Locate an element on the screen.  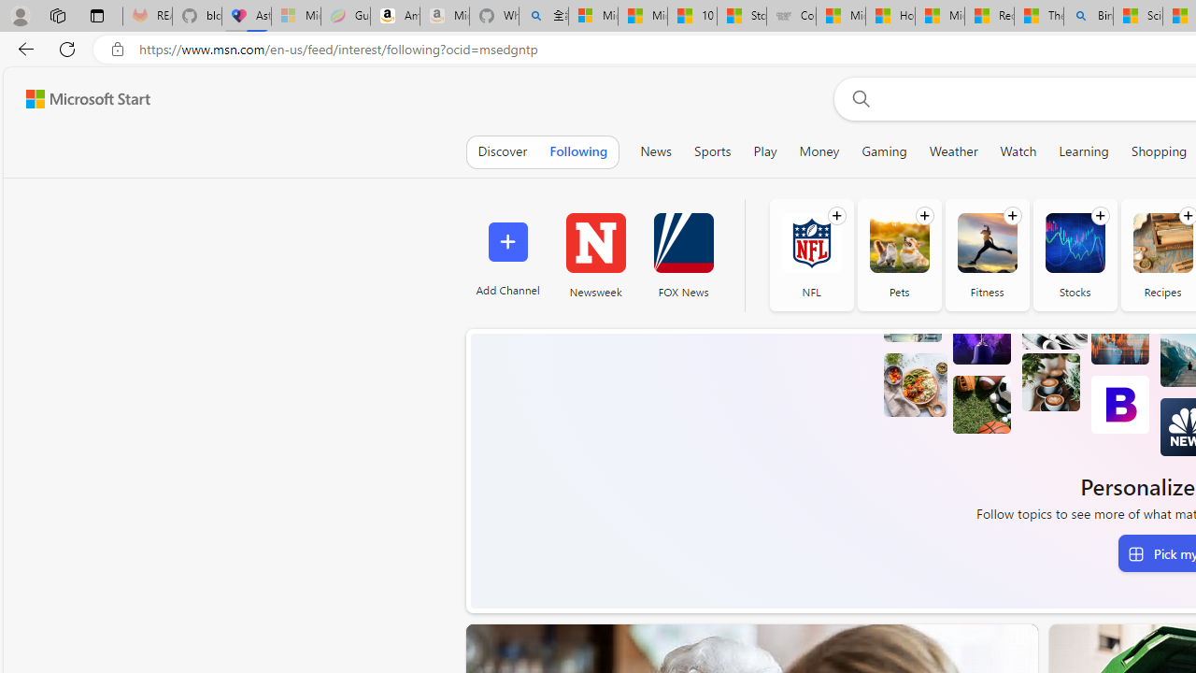
Add Channel is located at coordinates (506, 254).